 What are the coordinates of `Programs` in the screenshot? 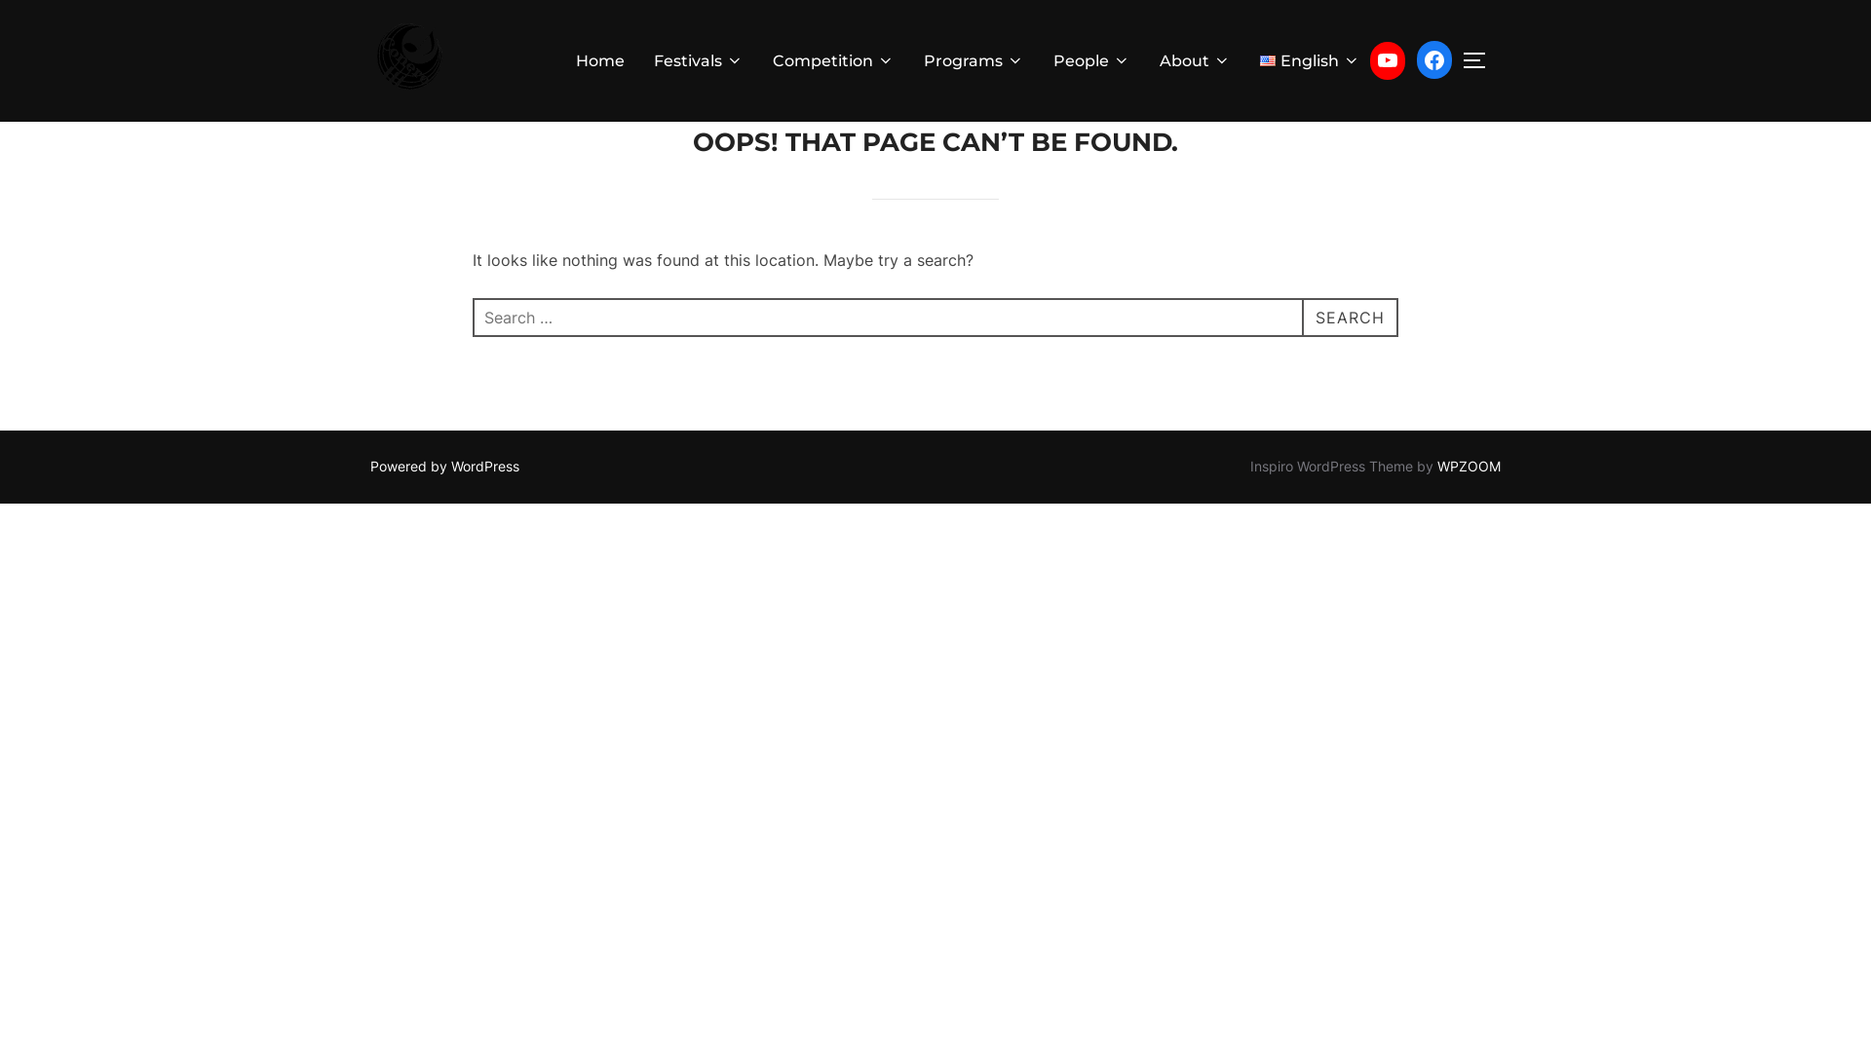 It's located at (974, 61).